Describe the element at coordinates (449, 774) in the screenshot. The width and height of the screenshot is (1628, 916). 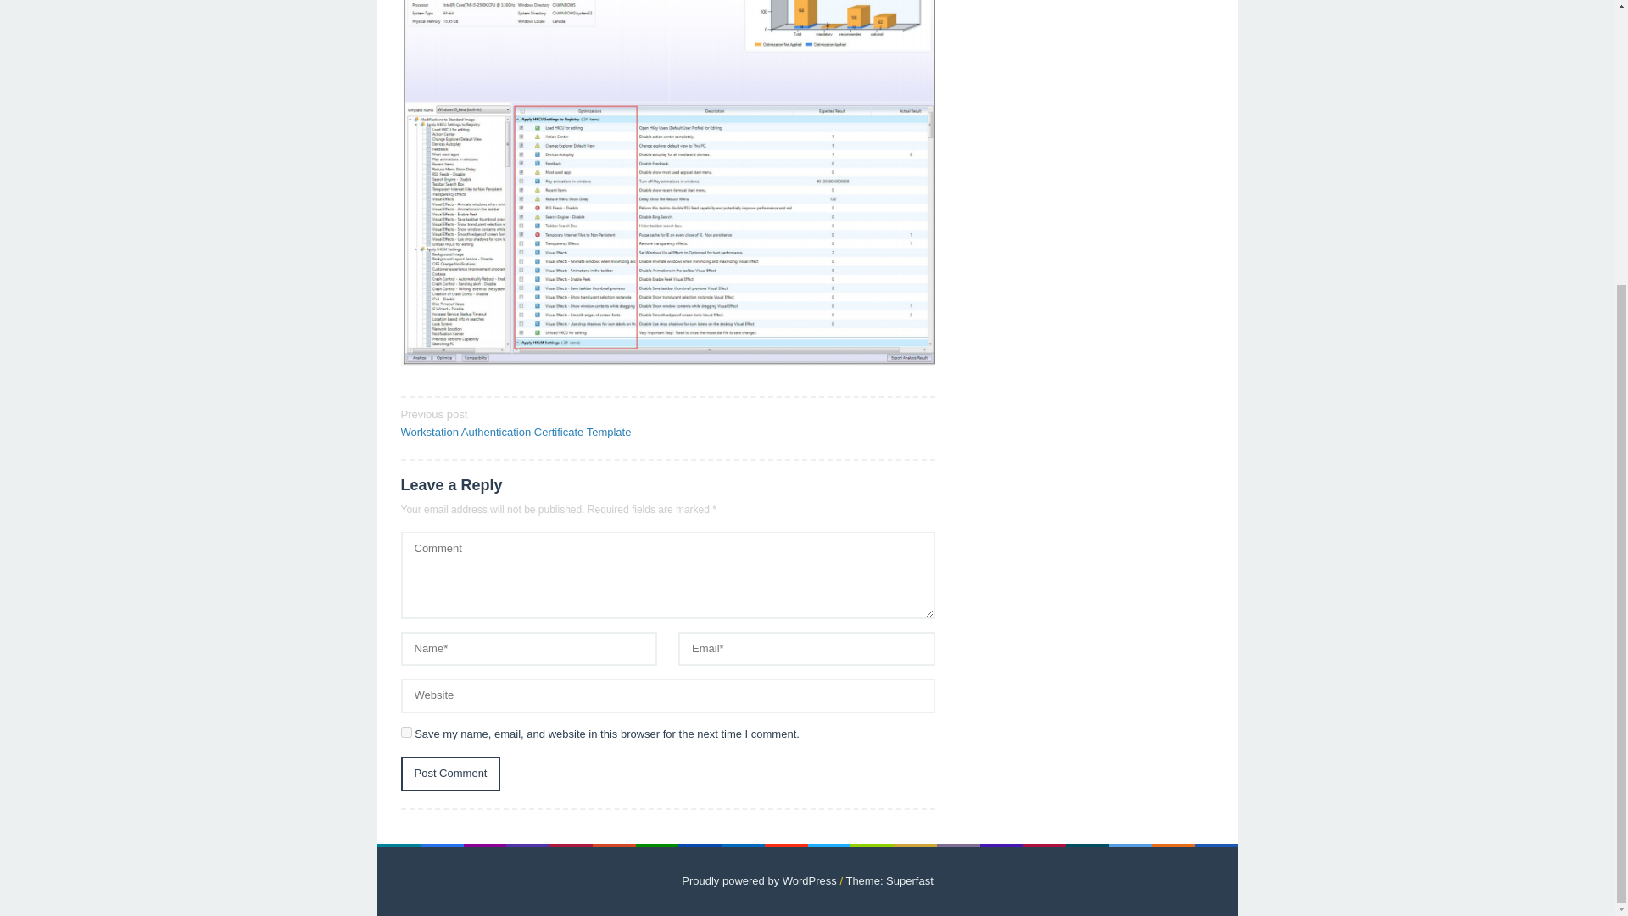
I see `Post Comment` at that location.